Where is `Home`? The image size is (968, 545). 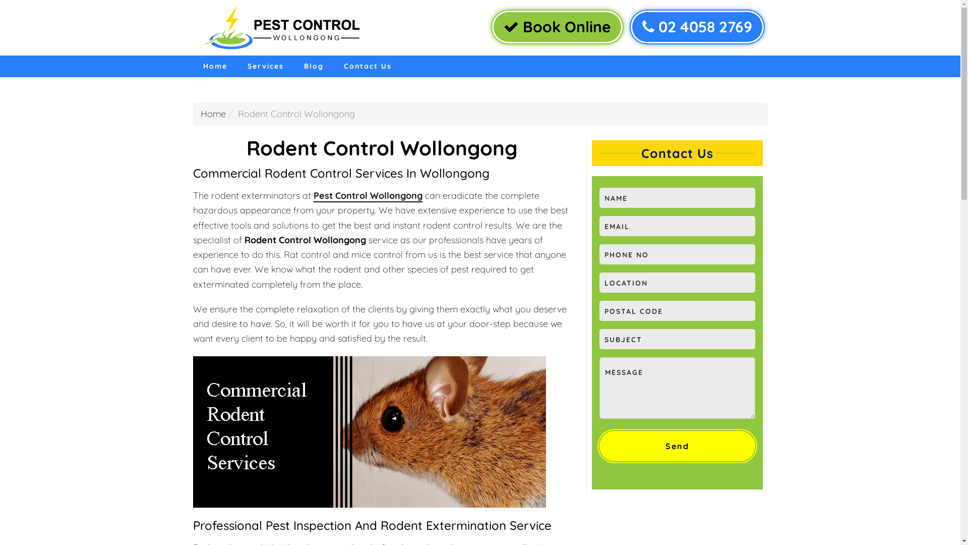 Home is located at coordinates (213, 114).